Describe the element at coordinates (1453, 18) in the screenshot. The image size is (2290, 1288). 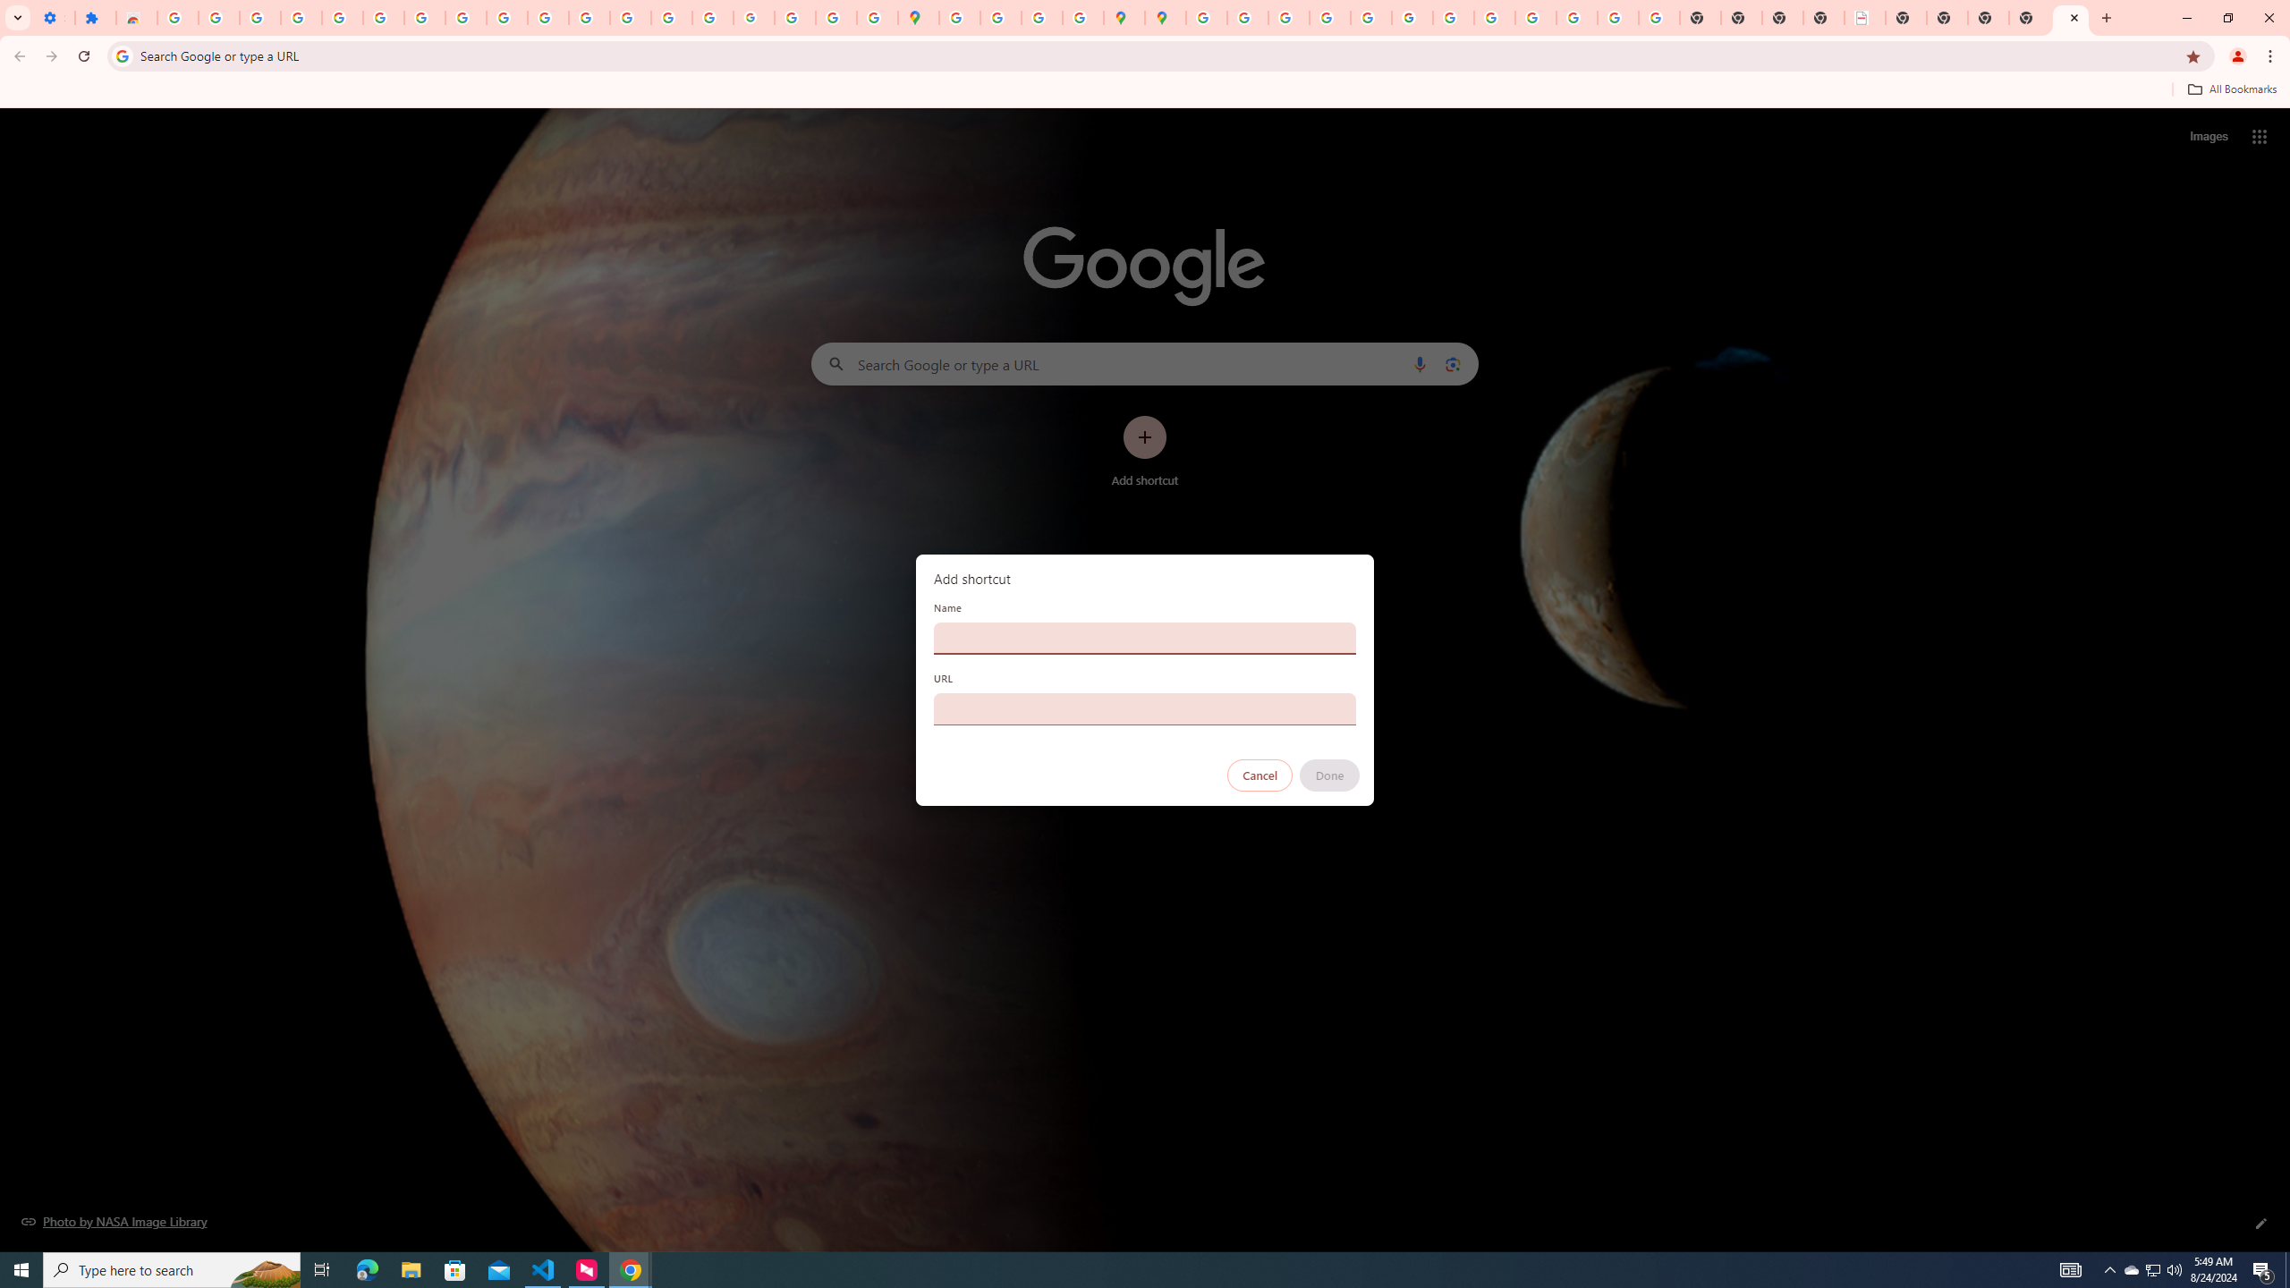
I see `YouTube` at that location.